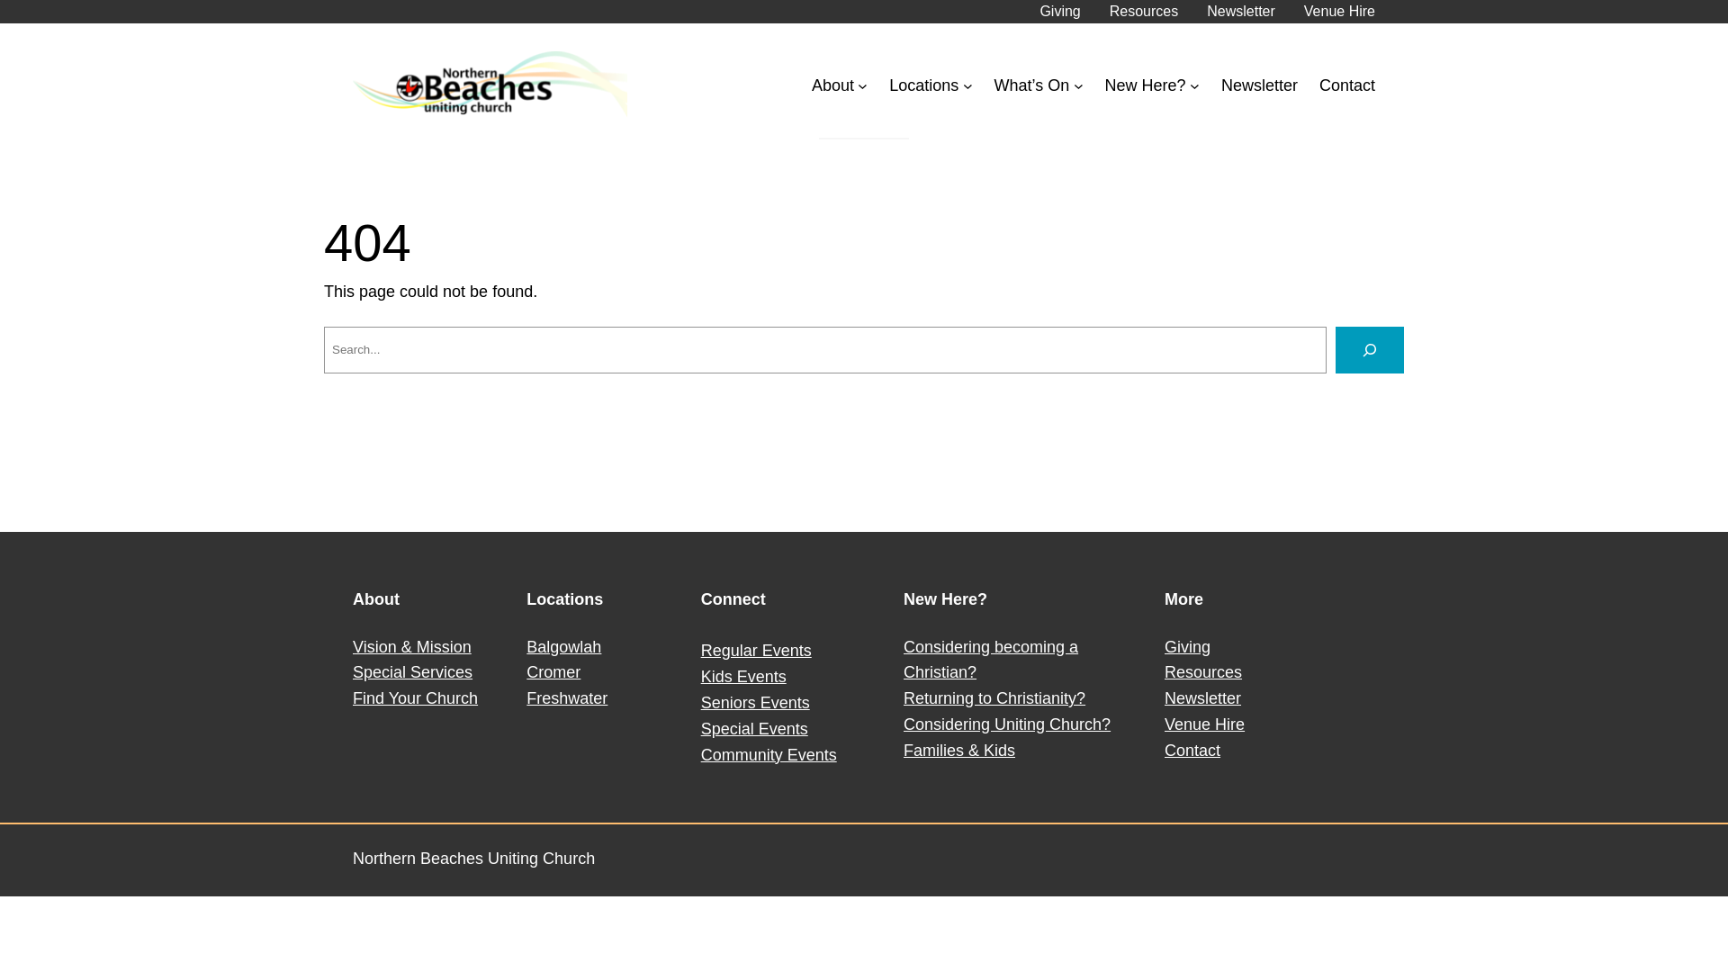 Image resolution: width=1728 pixels, height=972 pixels. Describe the element at coordinates (743, 677) in the screenshot. I see `Kids Events` at that location.